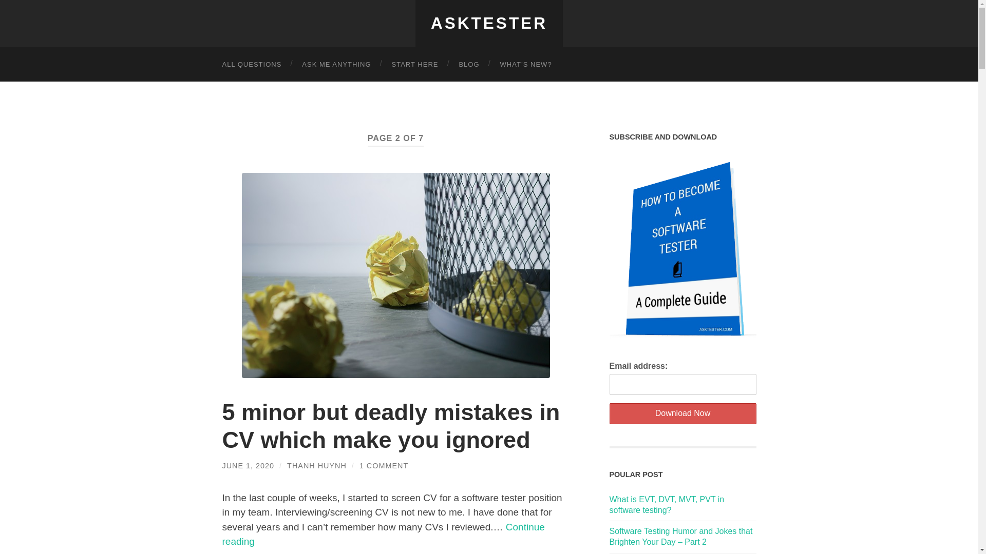 This screenshot has height=554, width=986. What do you see at coordinates (383, 535) in the screenshot?
I see `Continue reading` at bounding box center [383, 535].